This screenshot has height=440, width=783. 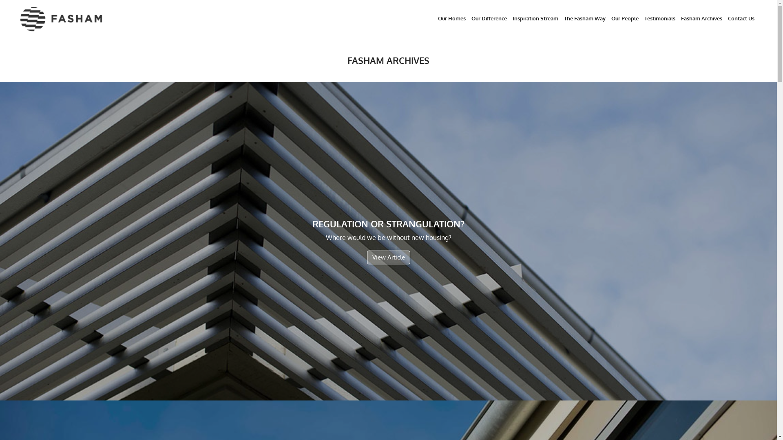 I want to click on Contact Us, so click(x=741, y=20).